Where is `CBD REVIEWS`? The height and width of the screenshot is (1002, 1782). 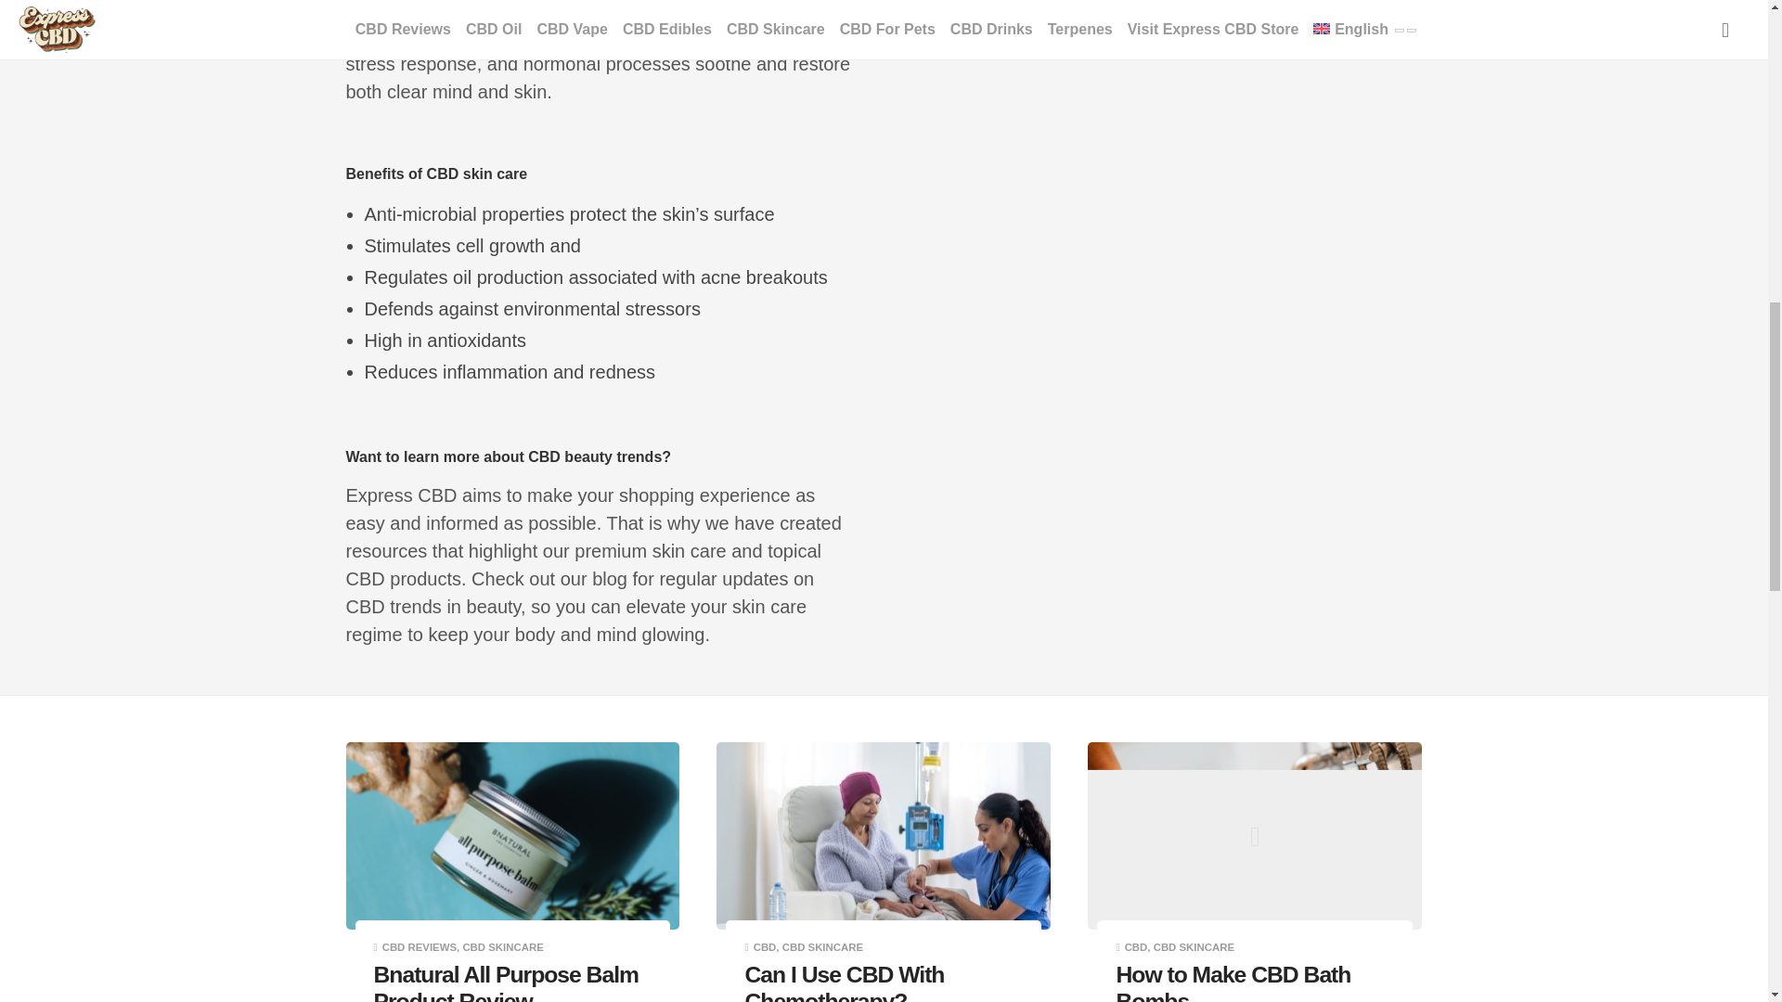 CBD REVIEWS is located at coordinates (420, 947).